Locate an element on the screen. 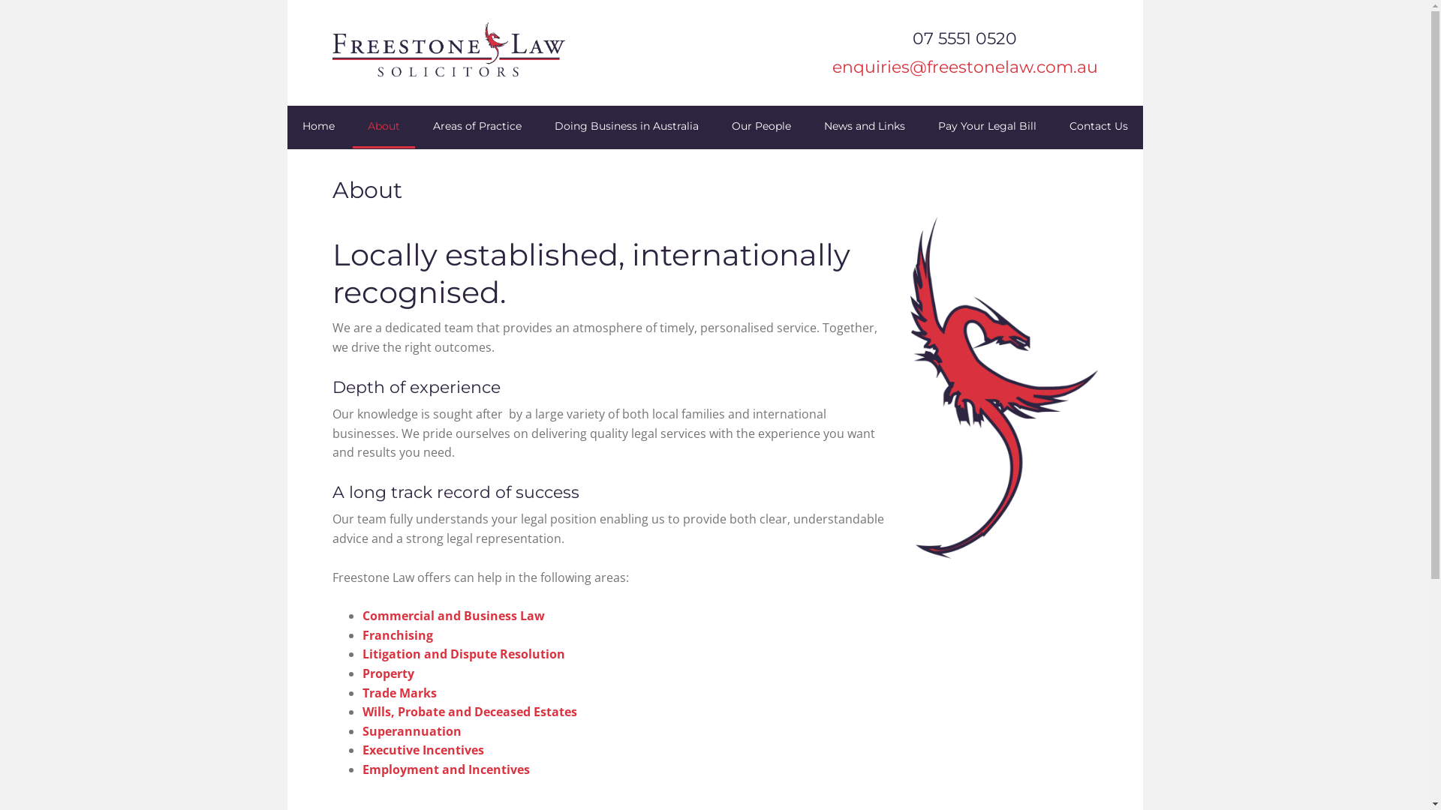  Franchising is located at coordinates (397, 635).